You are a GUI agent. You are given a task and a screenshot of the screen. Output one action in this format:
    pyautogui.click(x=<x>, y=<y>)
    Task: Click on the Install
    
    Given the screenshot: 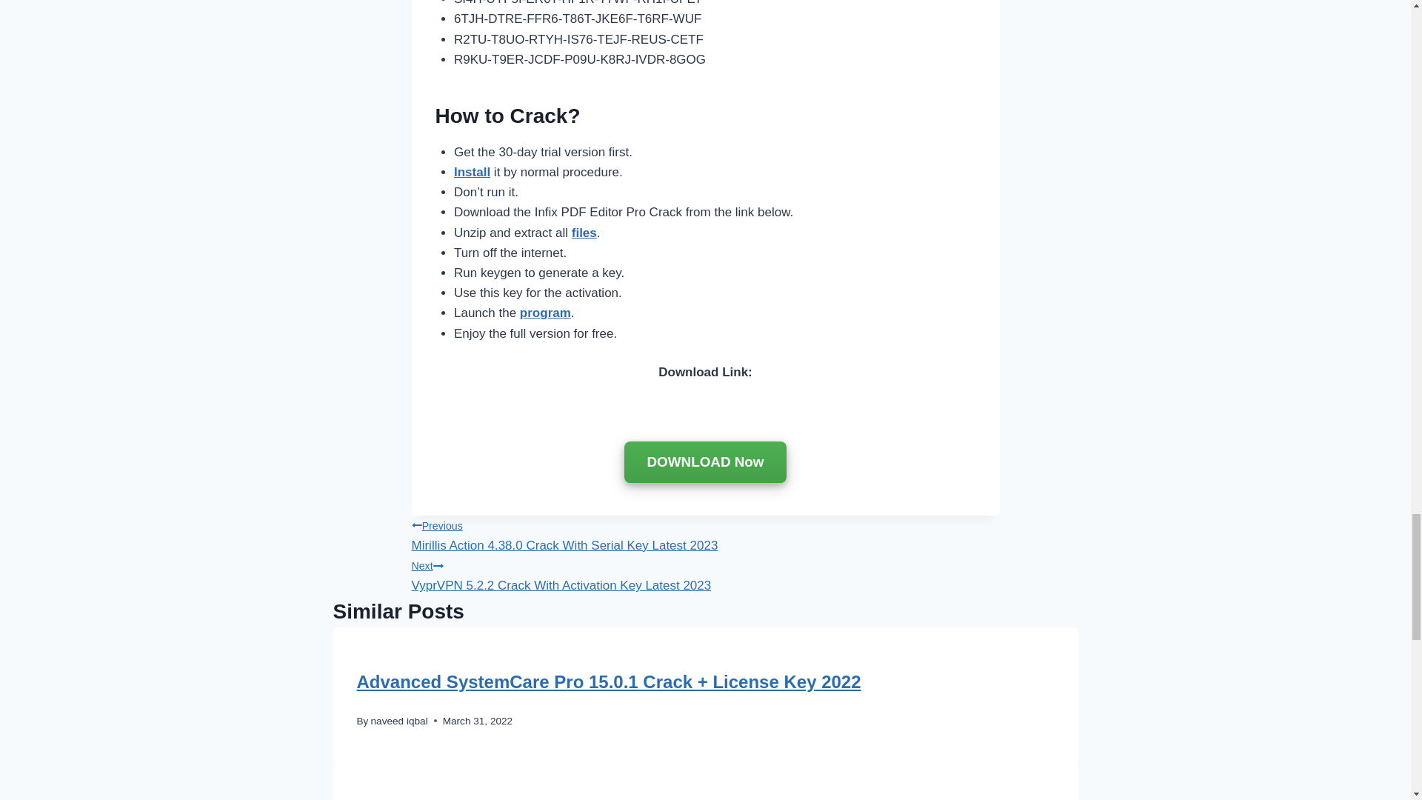 What is the action you would take?
    pyautogui.click(x=472, y=172)
    